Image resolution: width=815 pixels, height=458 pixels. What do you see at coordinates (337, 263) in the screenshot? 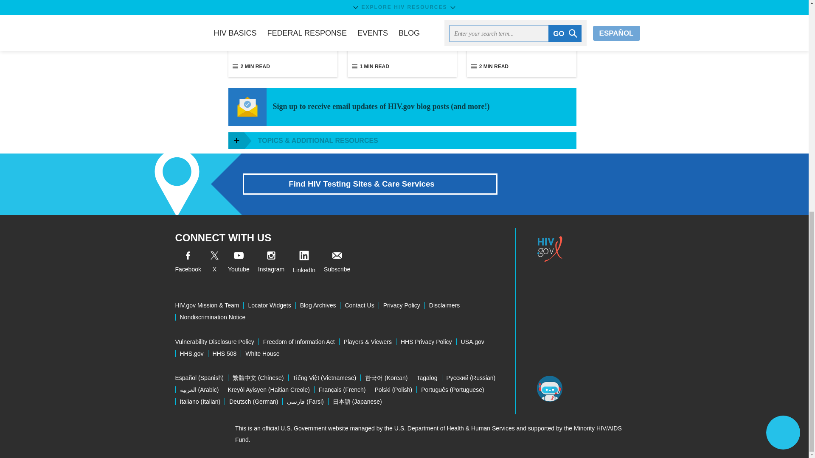
I see `Visit to subscribe to HIV.gov email updates` at bounding box center [337, 263].